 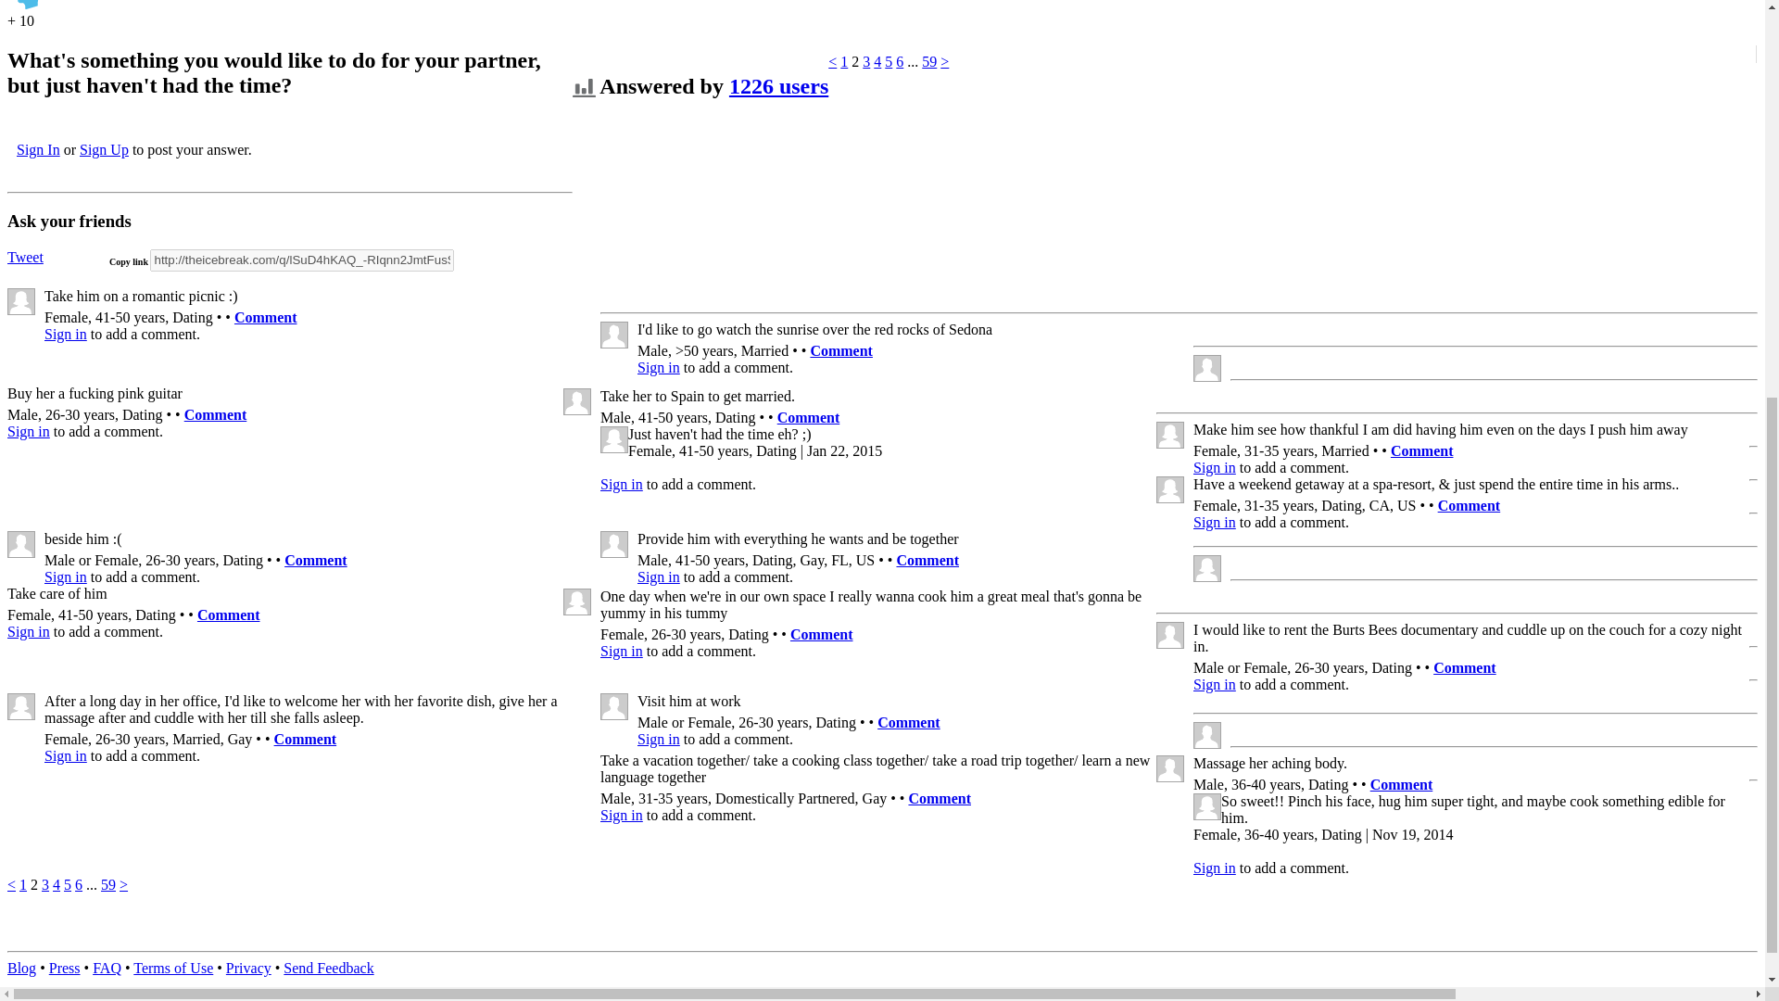 I want to click on Sign In, so click(x=38, y=149).